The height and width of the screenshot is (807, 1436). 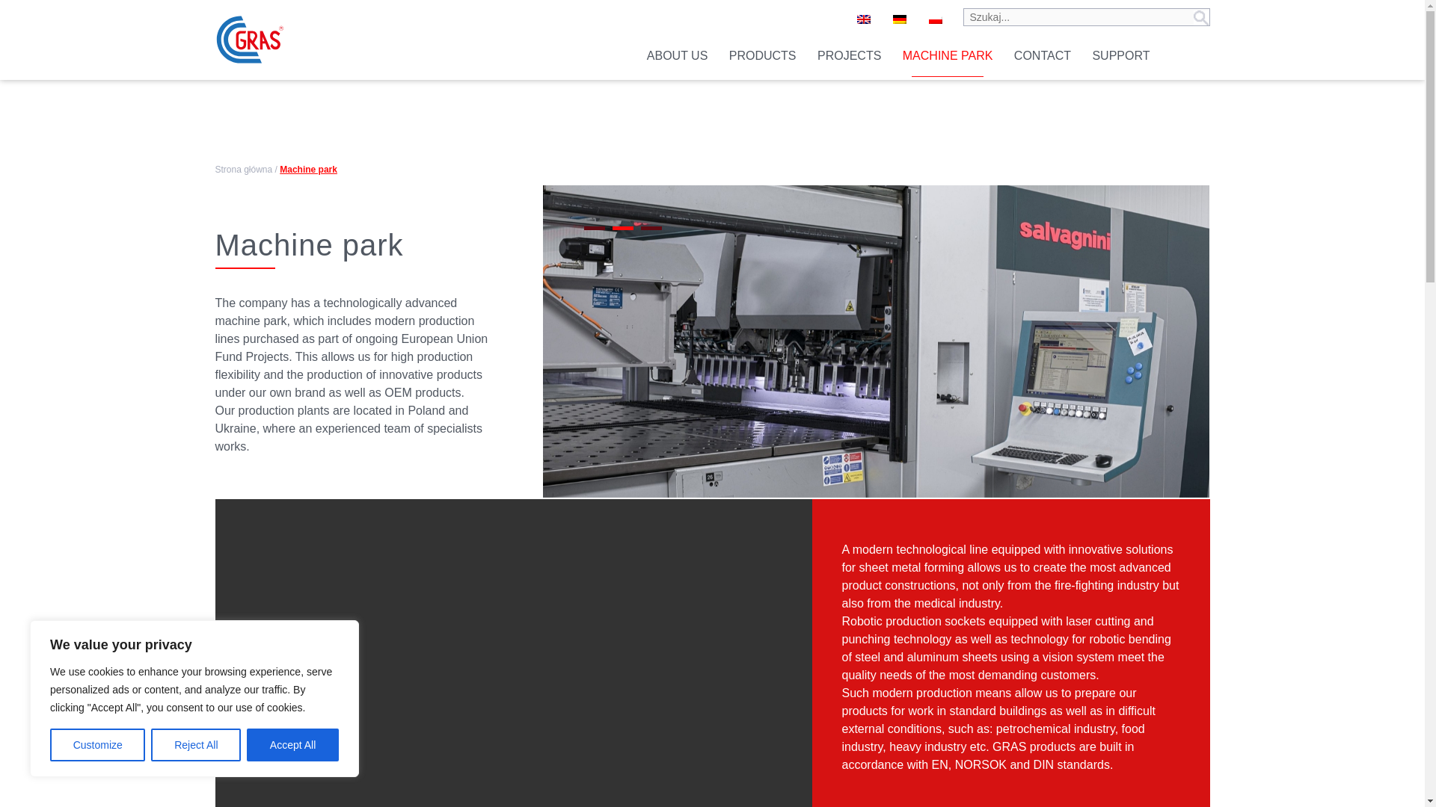 I want to click on ABOUT US, so click(x=678, y=55).